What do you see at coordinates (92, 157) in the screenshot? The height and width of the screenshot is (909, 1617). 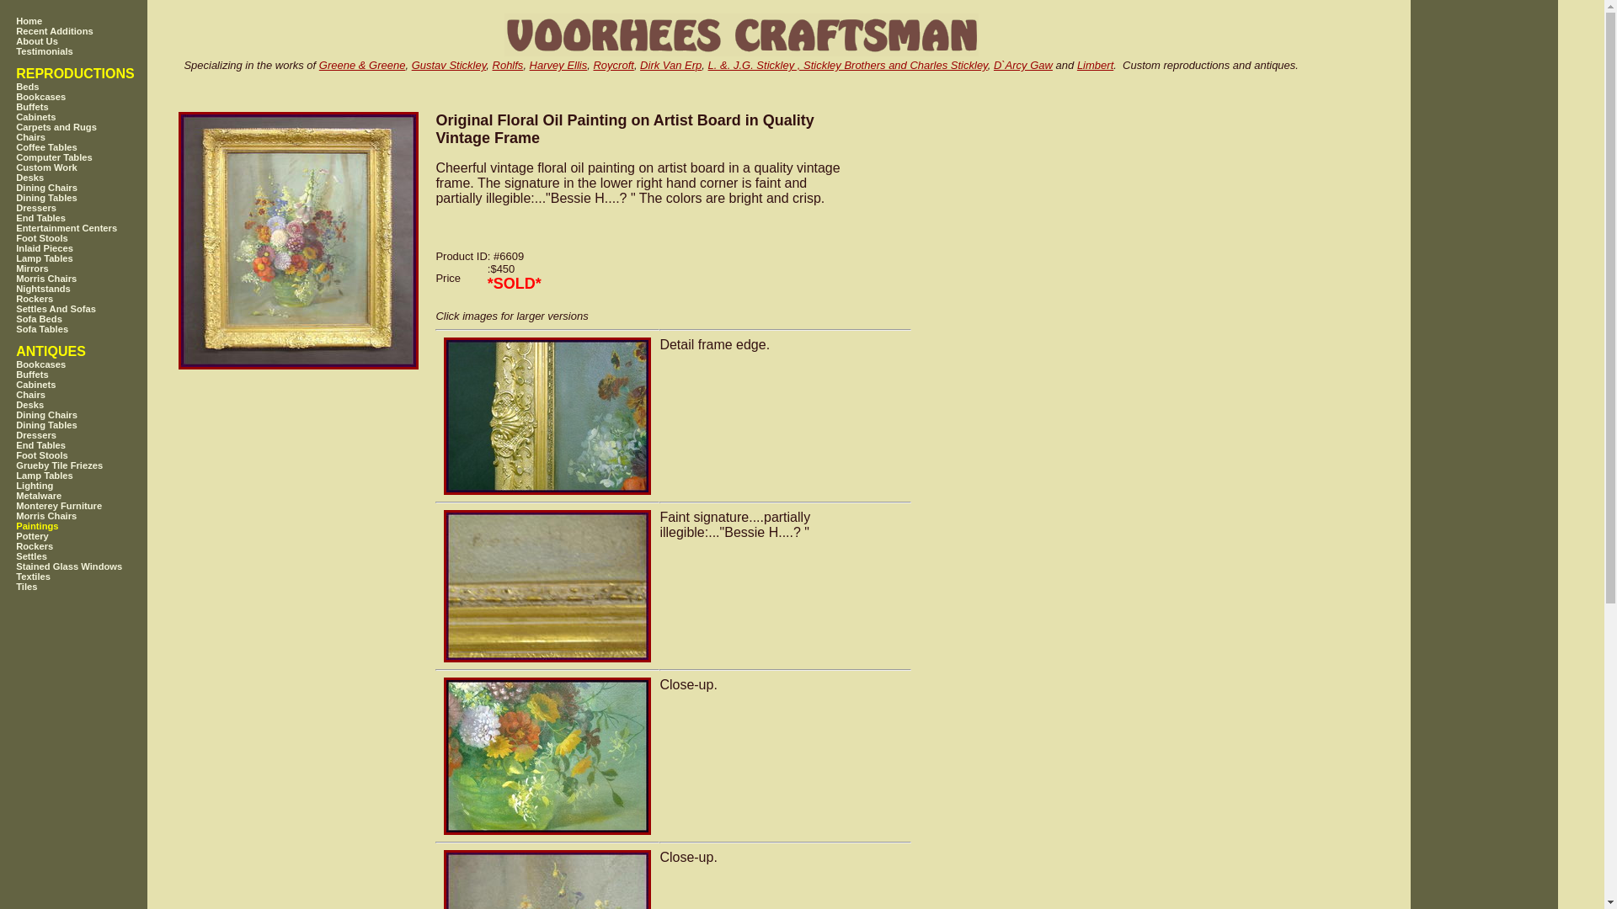 I see `Computer Tables` at bounding box center [92, 157].